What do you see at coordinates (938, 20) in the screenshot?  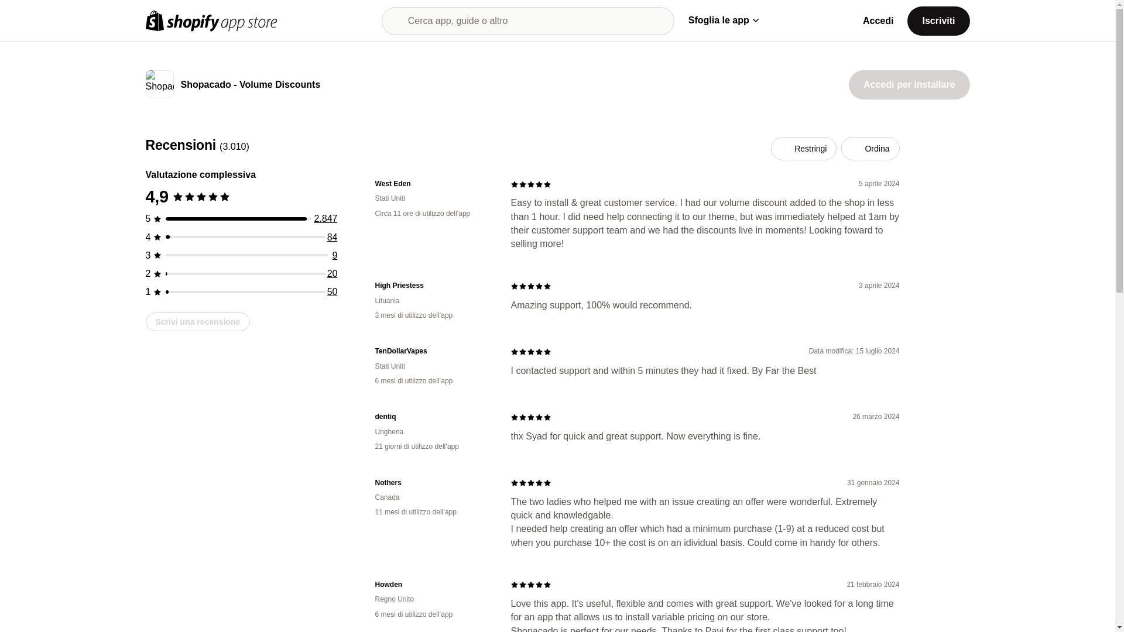 I see `Iscriviti` at bounding box center [938, 20].